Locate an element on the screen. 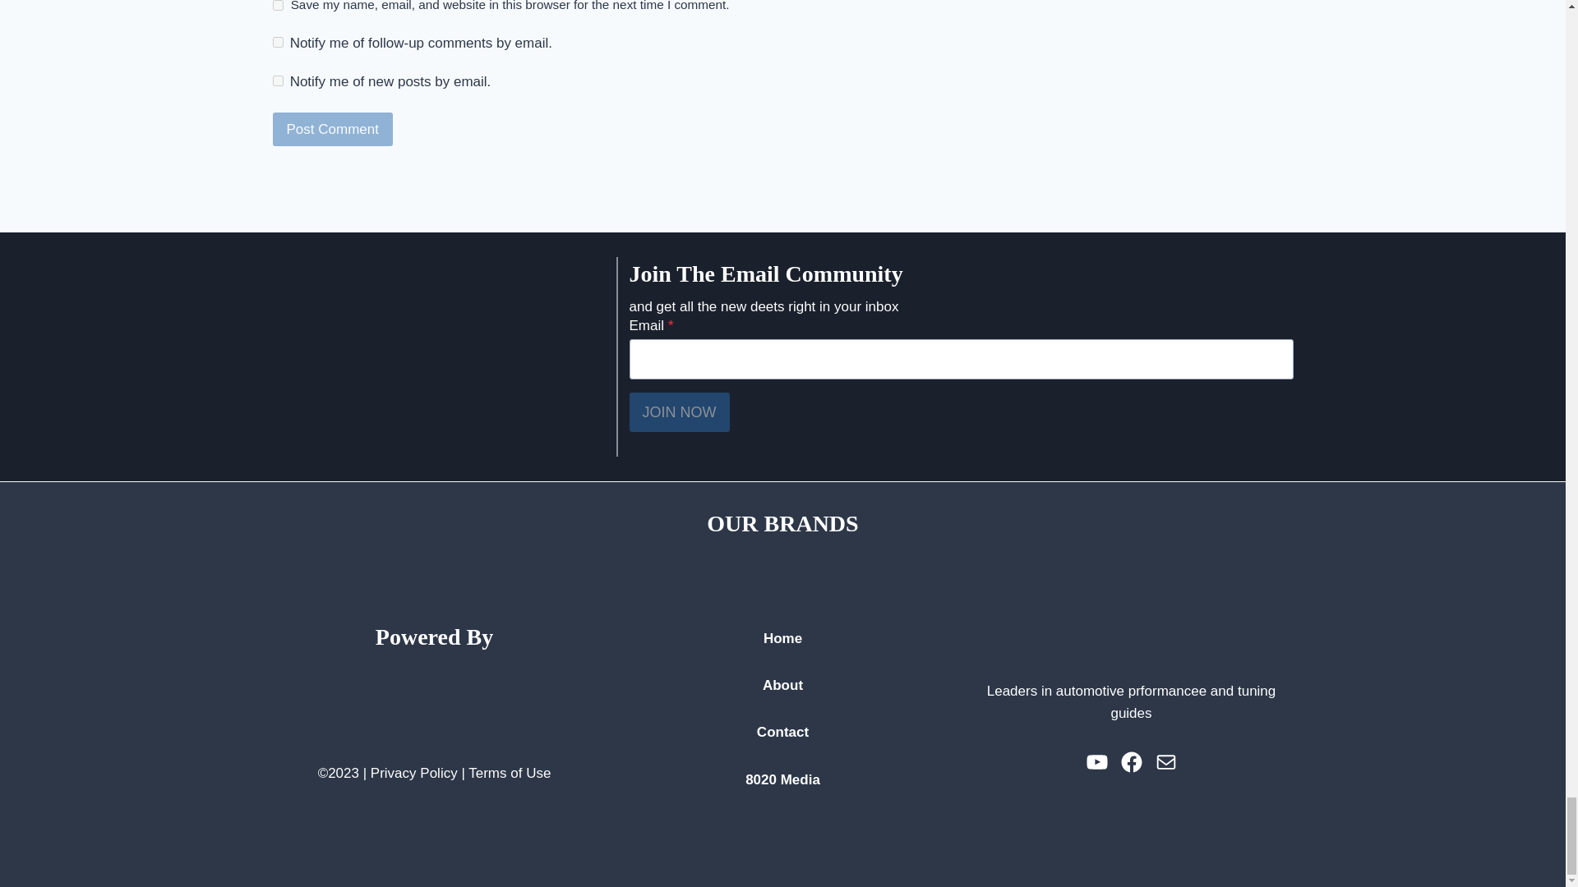  subscribe is located at coordinates (278, 43).